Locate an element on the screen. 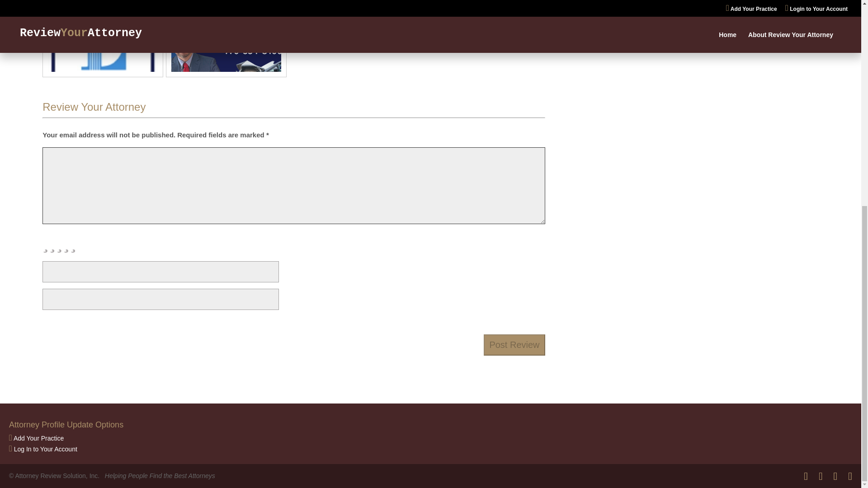  companyPhotoUrl1 is located at coordinates (226, 37).